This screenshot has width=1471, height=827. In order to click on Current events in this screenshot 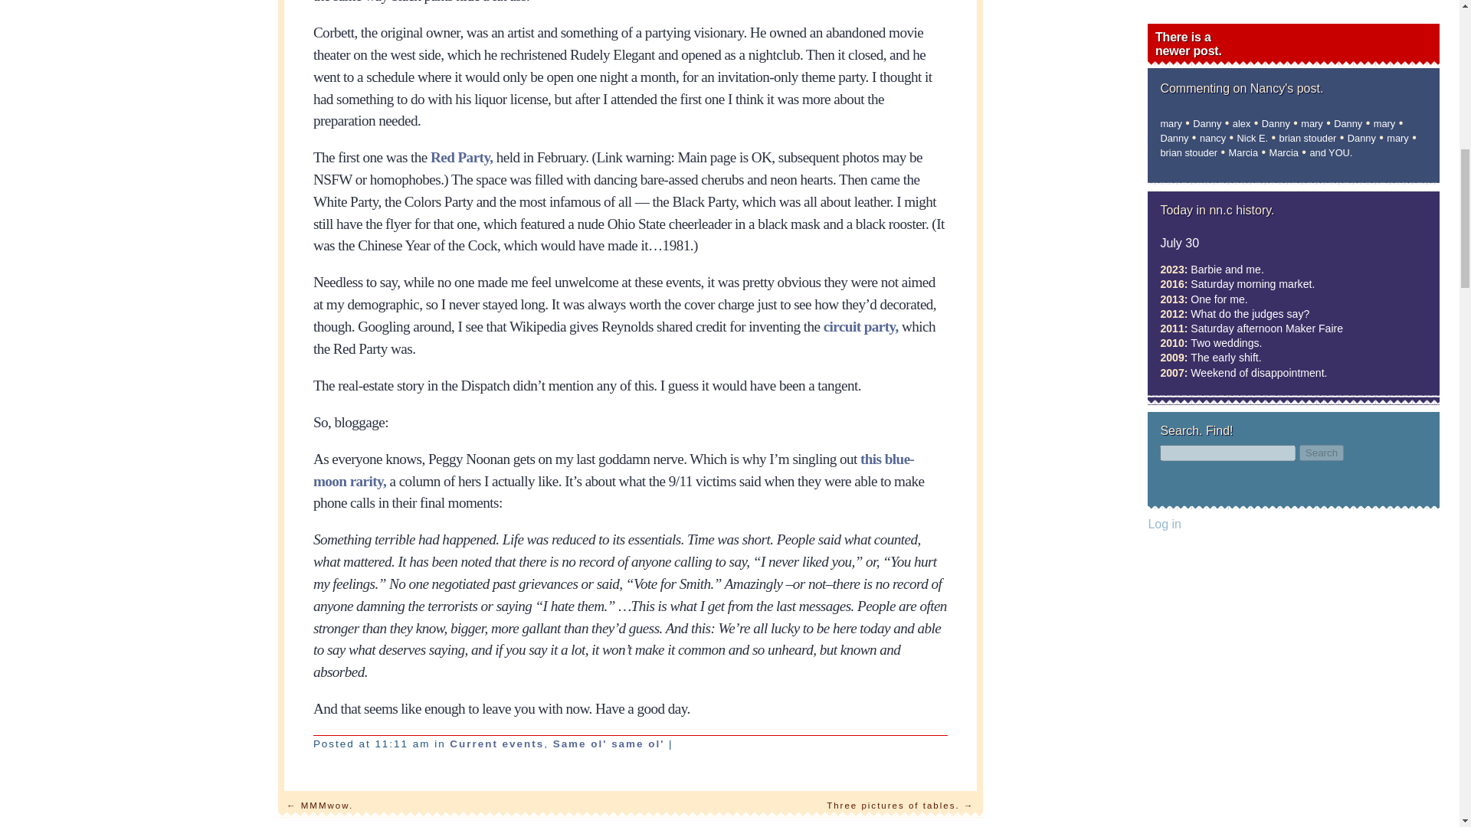, I will do `click(496, 744)`.